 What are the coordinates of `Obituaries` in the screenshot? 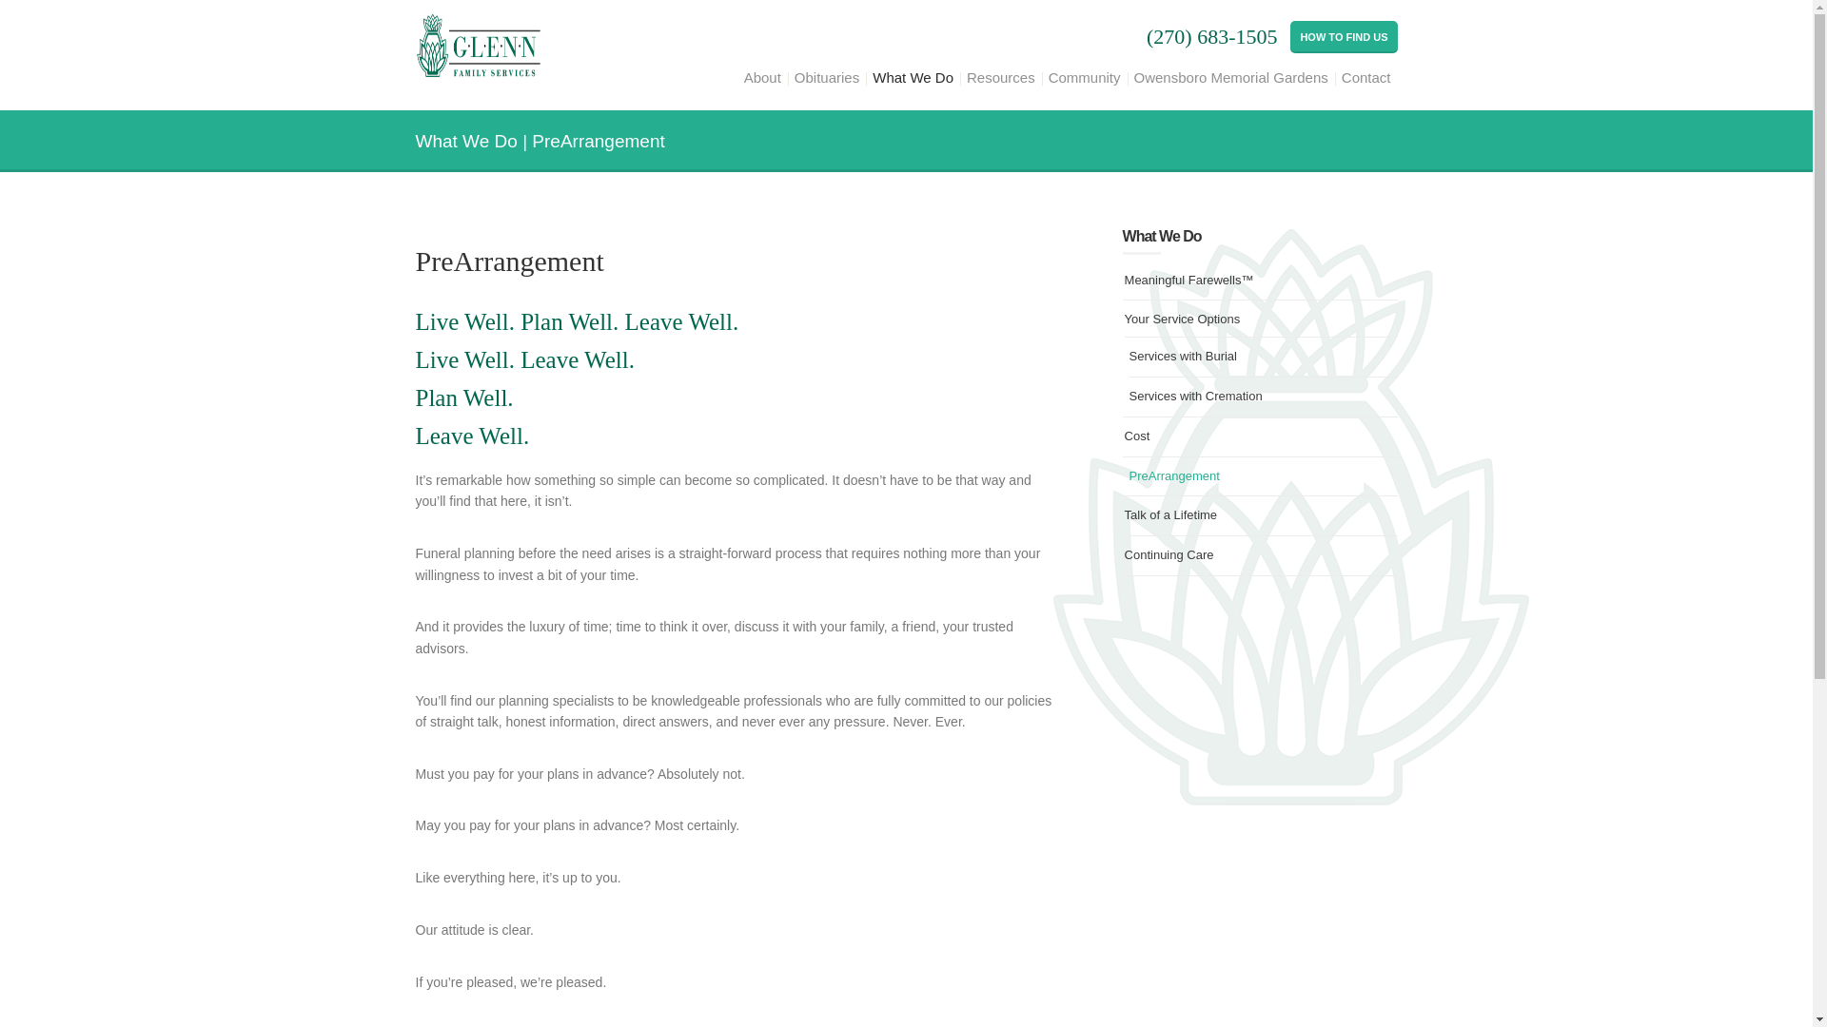 It's located at (826, 78).